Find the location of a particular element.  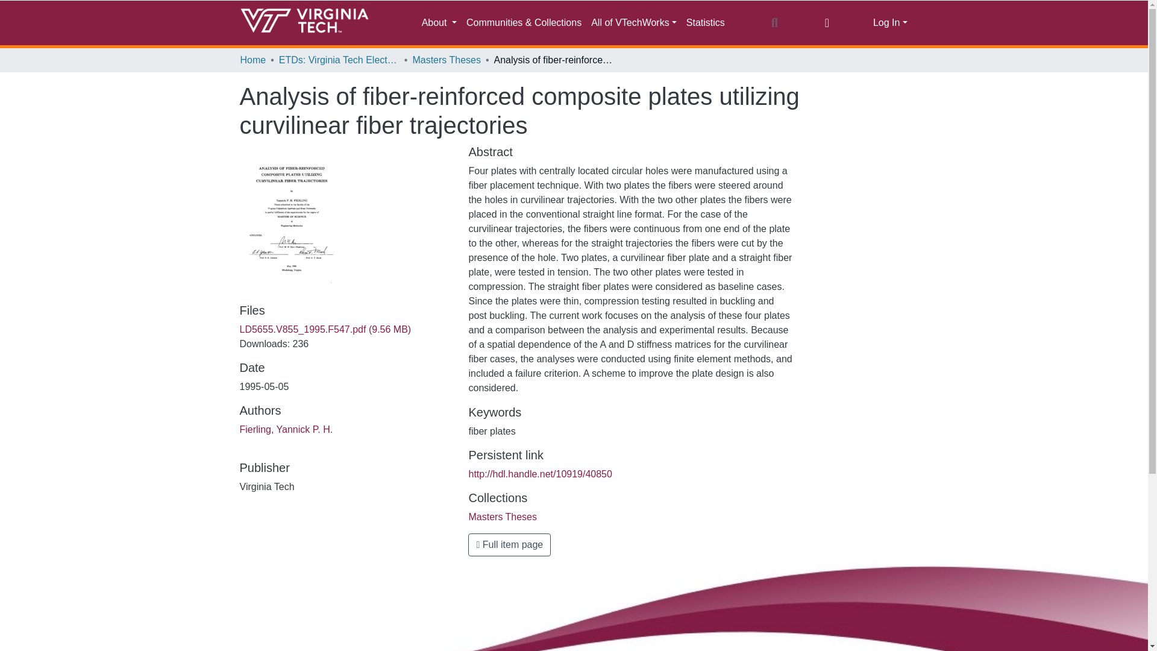

All of VTechWorks is located at coordinates (634, 23).